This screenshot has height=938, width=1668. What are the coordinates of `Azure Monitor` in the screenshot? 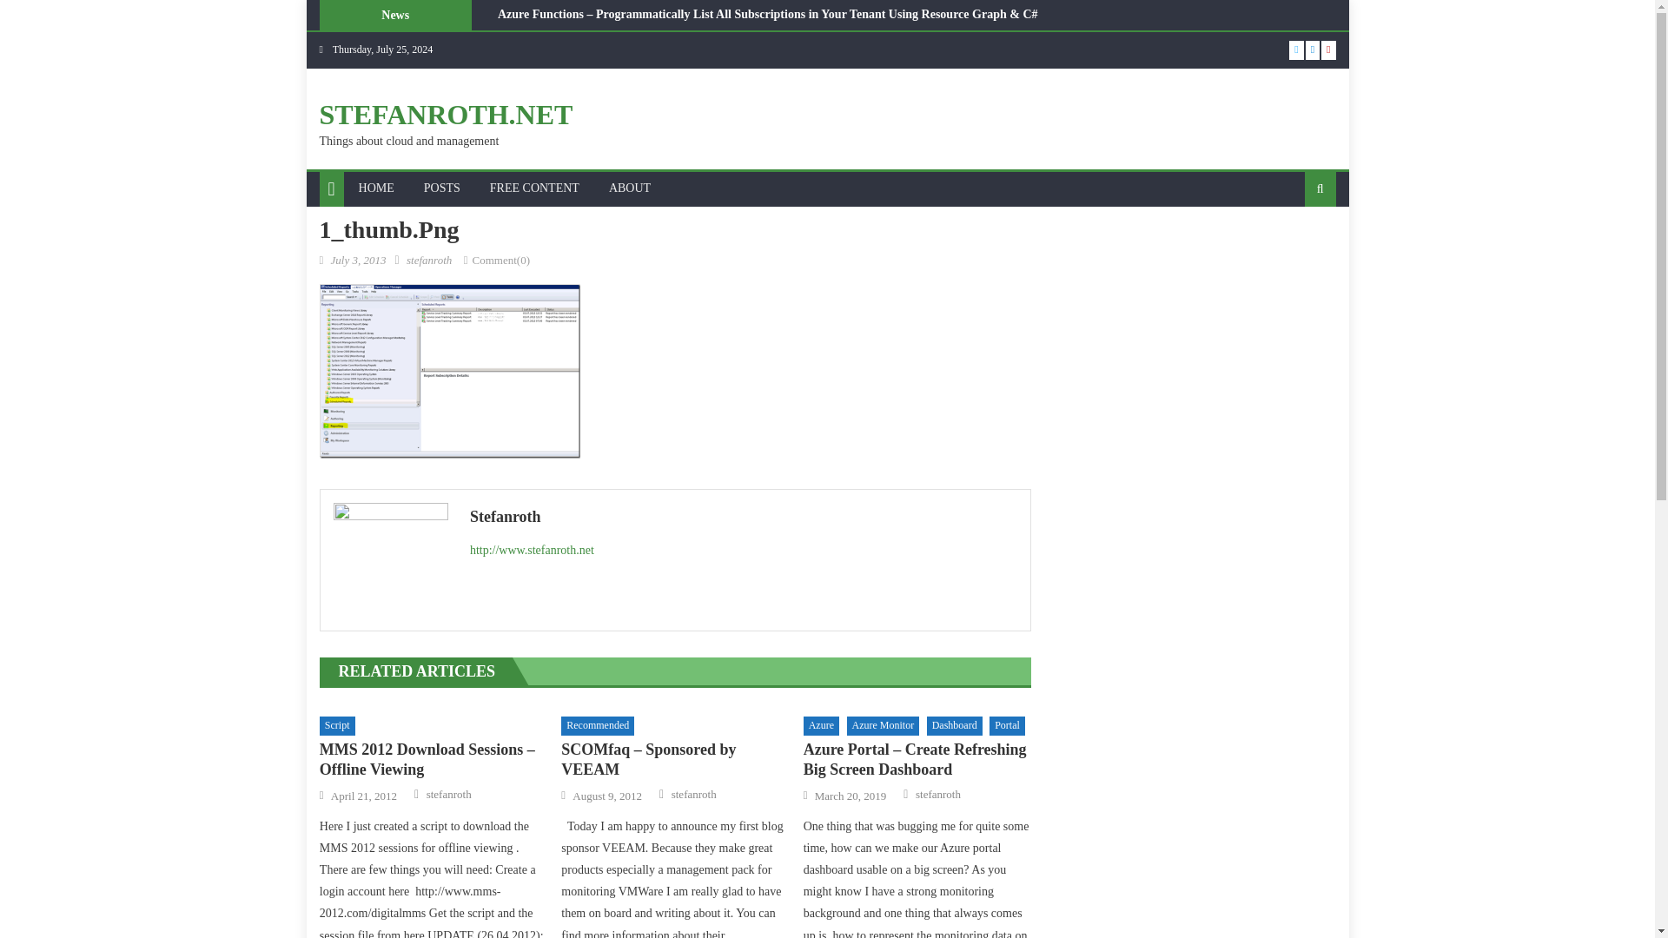 It's located at (882, 726).